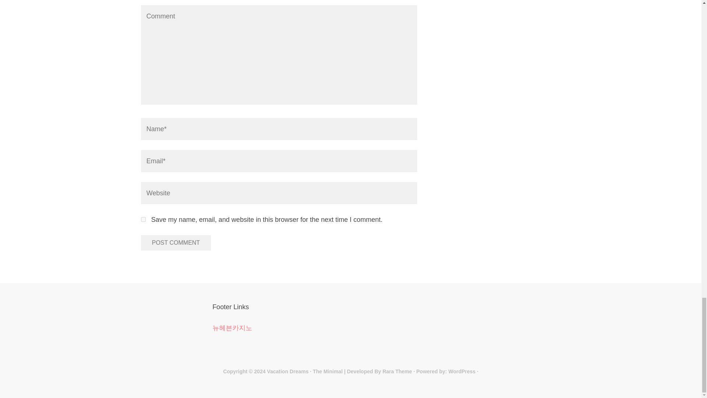 The image size is (707, 398). What do you see at coordinates (176, 243) in the screenshot?
I see `Post Comment` at bounding box center [176, 243].